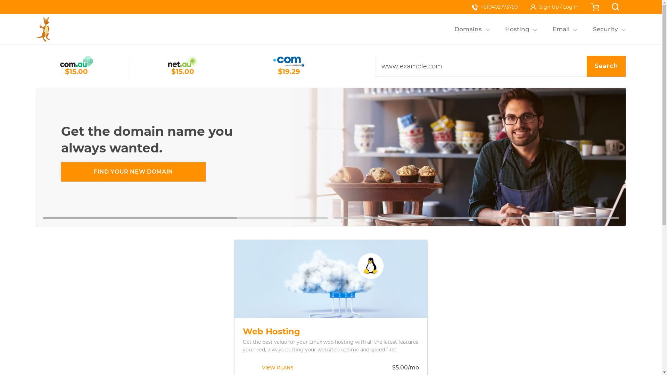 The width and height of the screenshot is (667, 375). Describe the element at coordinates (468, 29) in the screenshot. I see `Domains` at that location.